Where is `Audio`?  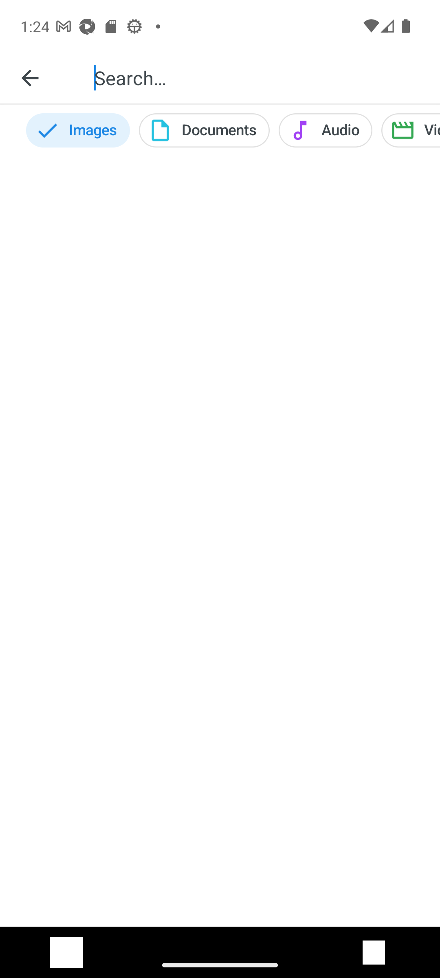 Audio is located at coordinates (325, 130).